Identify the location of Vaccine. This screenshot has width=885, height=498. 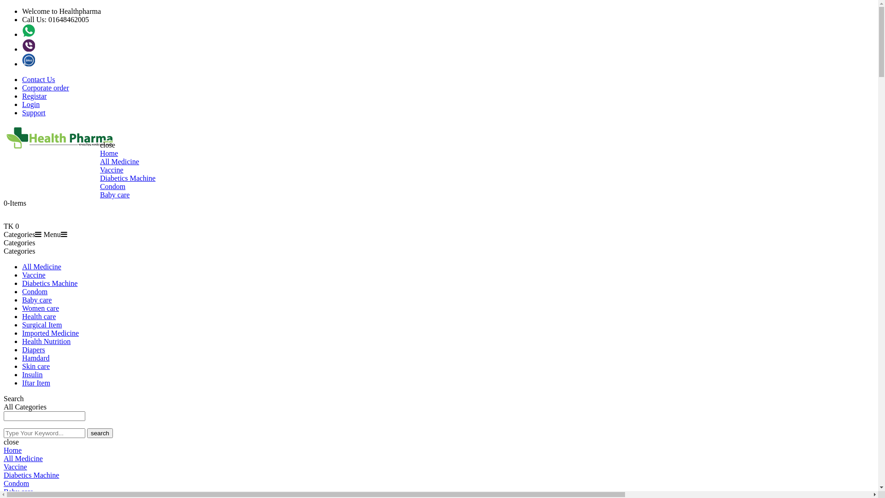
(112, 170).